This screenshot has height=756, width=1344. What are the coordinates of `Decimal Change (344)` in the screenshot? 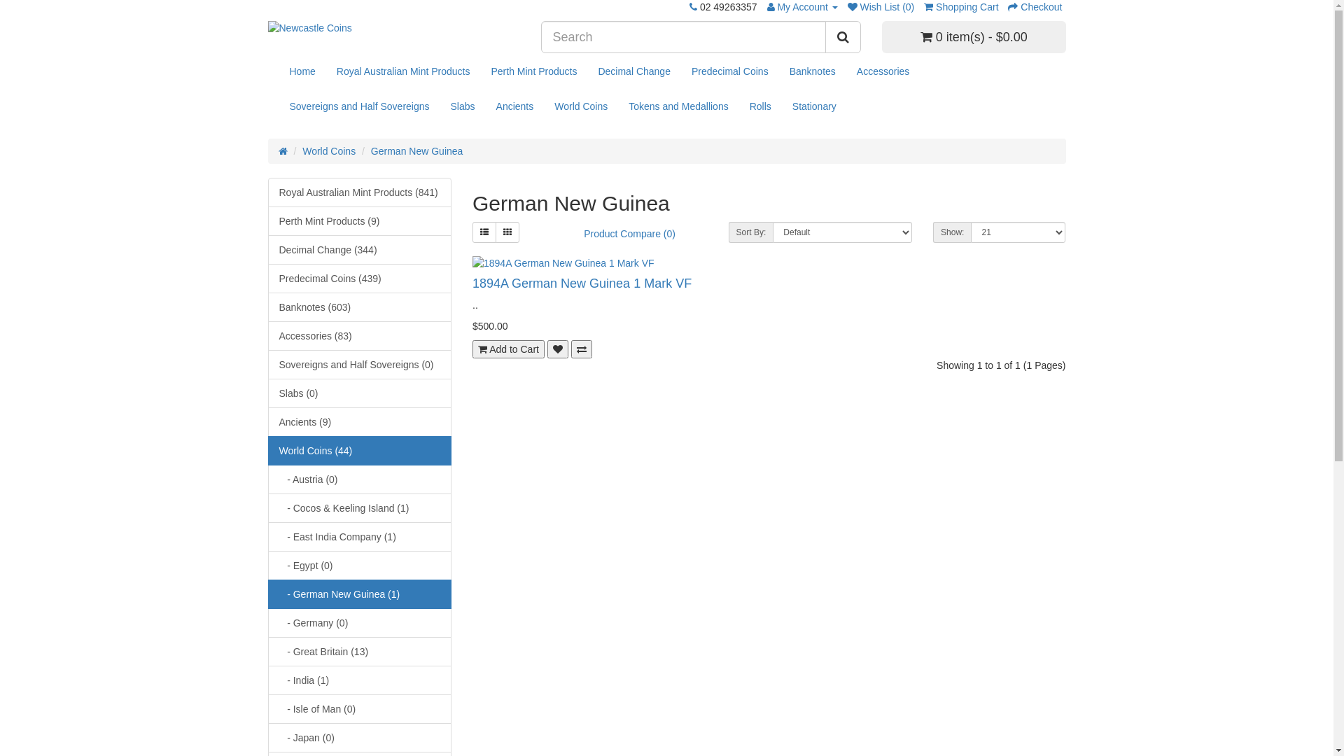 It's located at (360, 250).